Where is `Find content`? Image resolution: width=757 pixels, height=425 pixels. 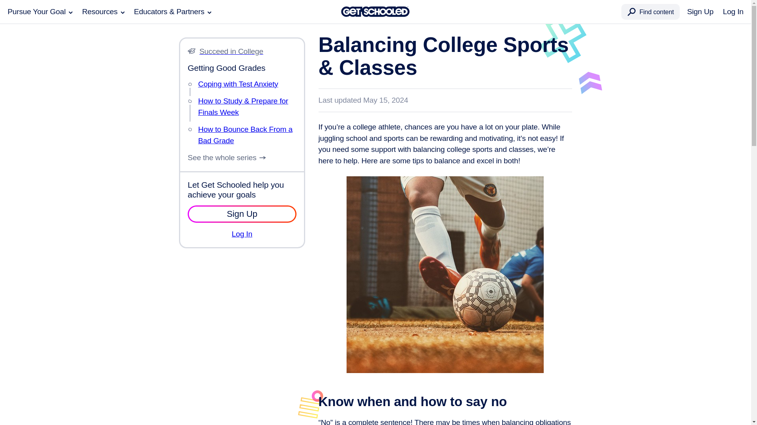 Find content is located at coordinates (651, 11).